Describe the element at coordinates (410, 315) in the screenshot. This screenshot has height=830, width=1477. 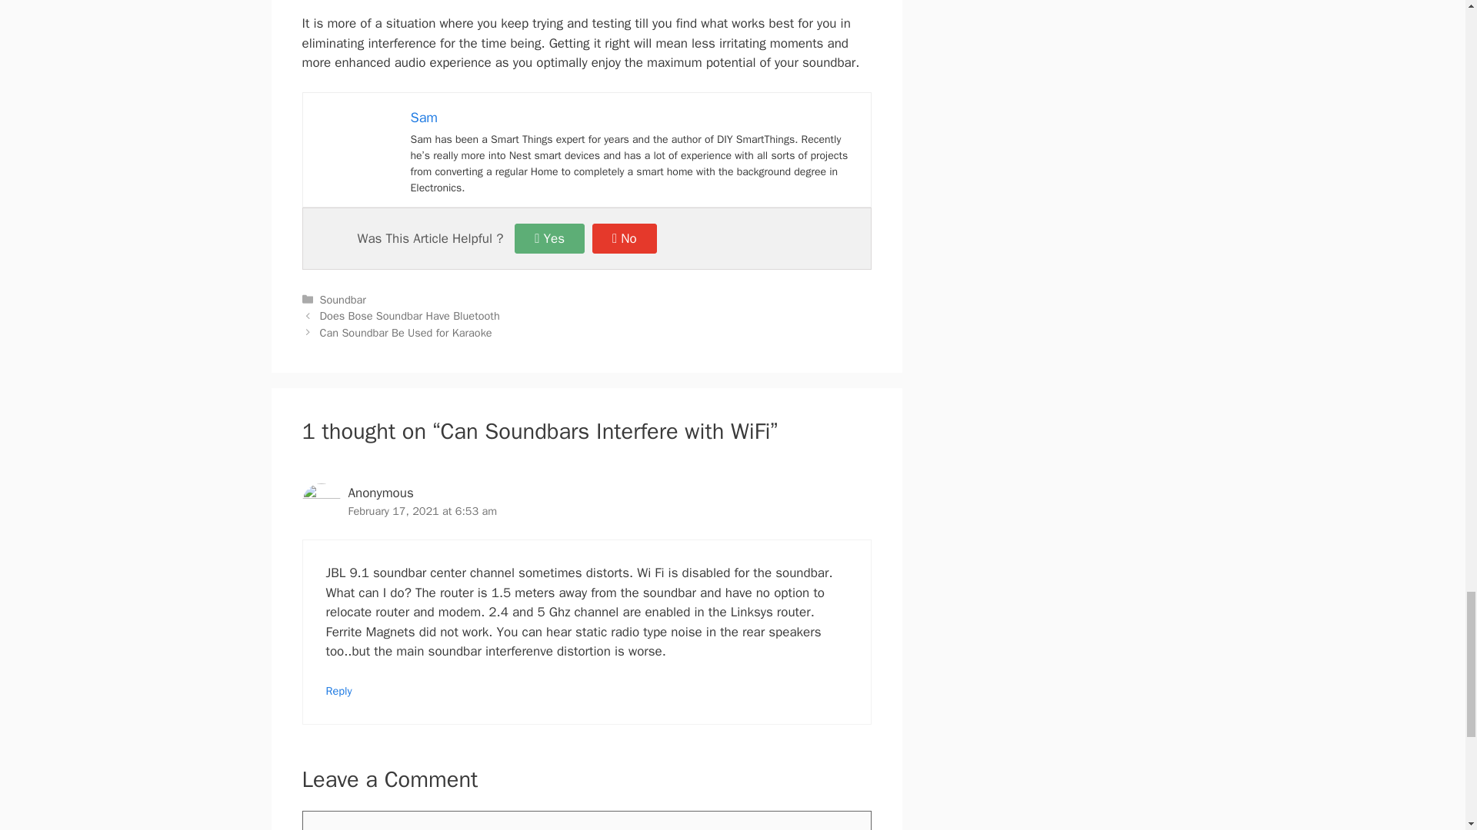
I see `Does Bose Soundbar Have Bluetooth` at that location.